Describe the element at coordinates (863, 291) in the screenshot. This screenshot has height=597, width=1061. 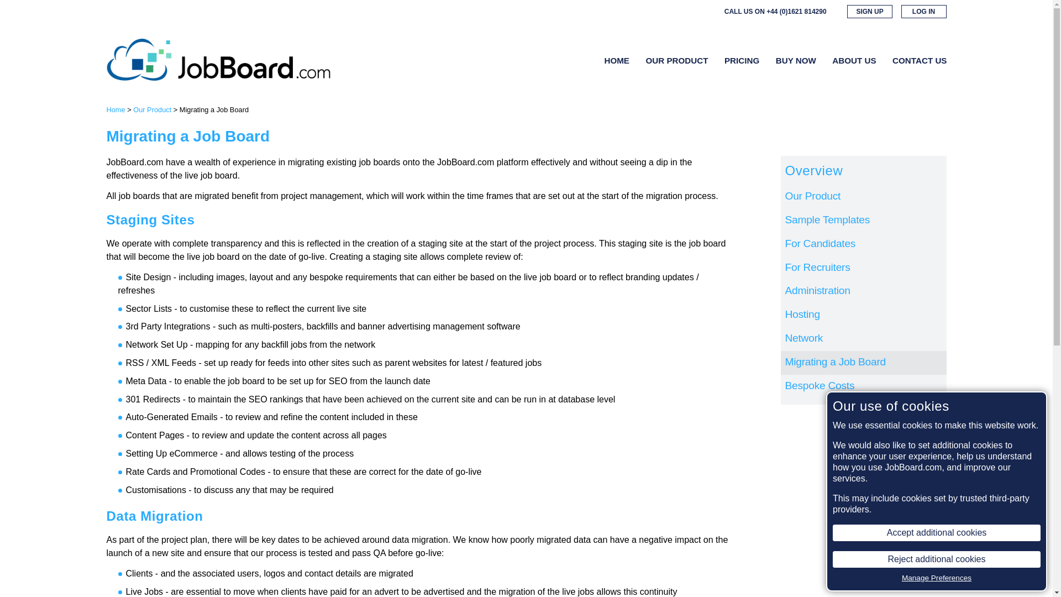
I see `Administration` at that location.